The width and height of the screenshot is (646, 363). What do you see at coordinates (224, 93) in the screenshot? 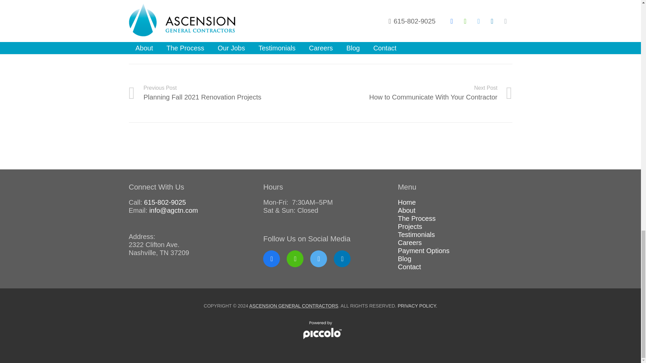
I see `PRIVACY POLICY.` at bounding box center [224, 93].